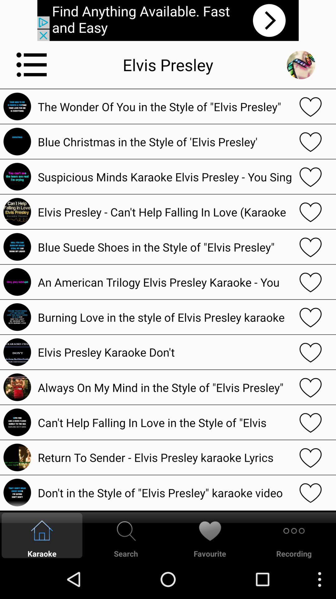  What do you see at coordinates (310, 282) in the screenshot?
I see `favorite song` at bounding box center [310, 282].